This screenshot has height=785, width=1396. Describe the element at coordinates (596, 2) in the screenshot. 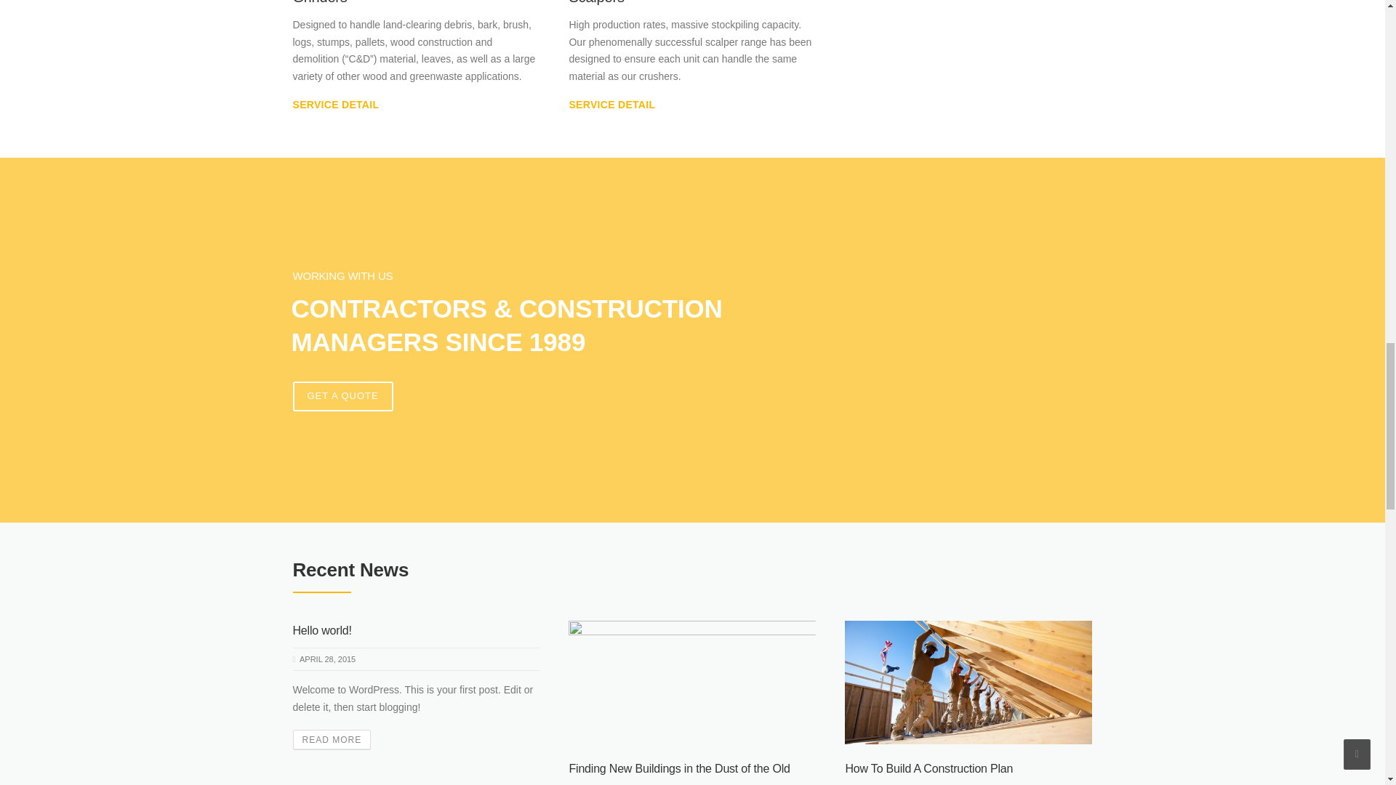

I see `Scalpers` at that location.